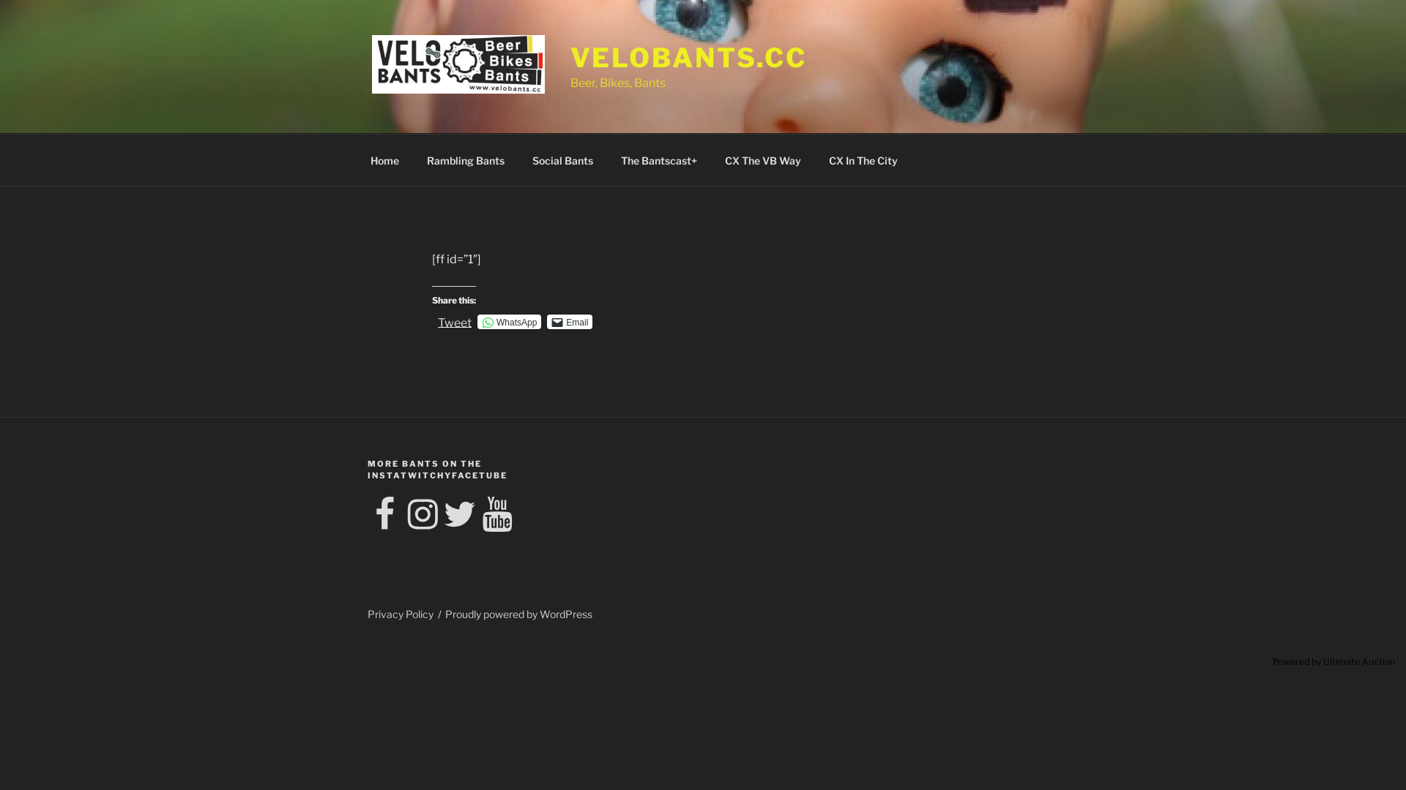  Describe the element at coordinates (510, 322) in the screenshot. I see `WhatsApp` at that location.